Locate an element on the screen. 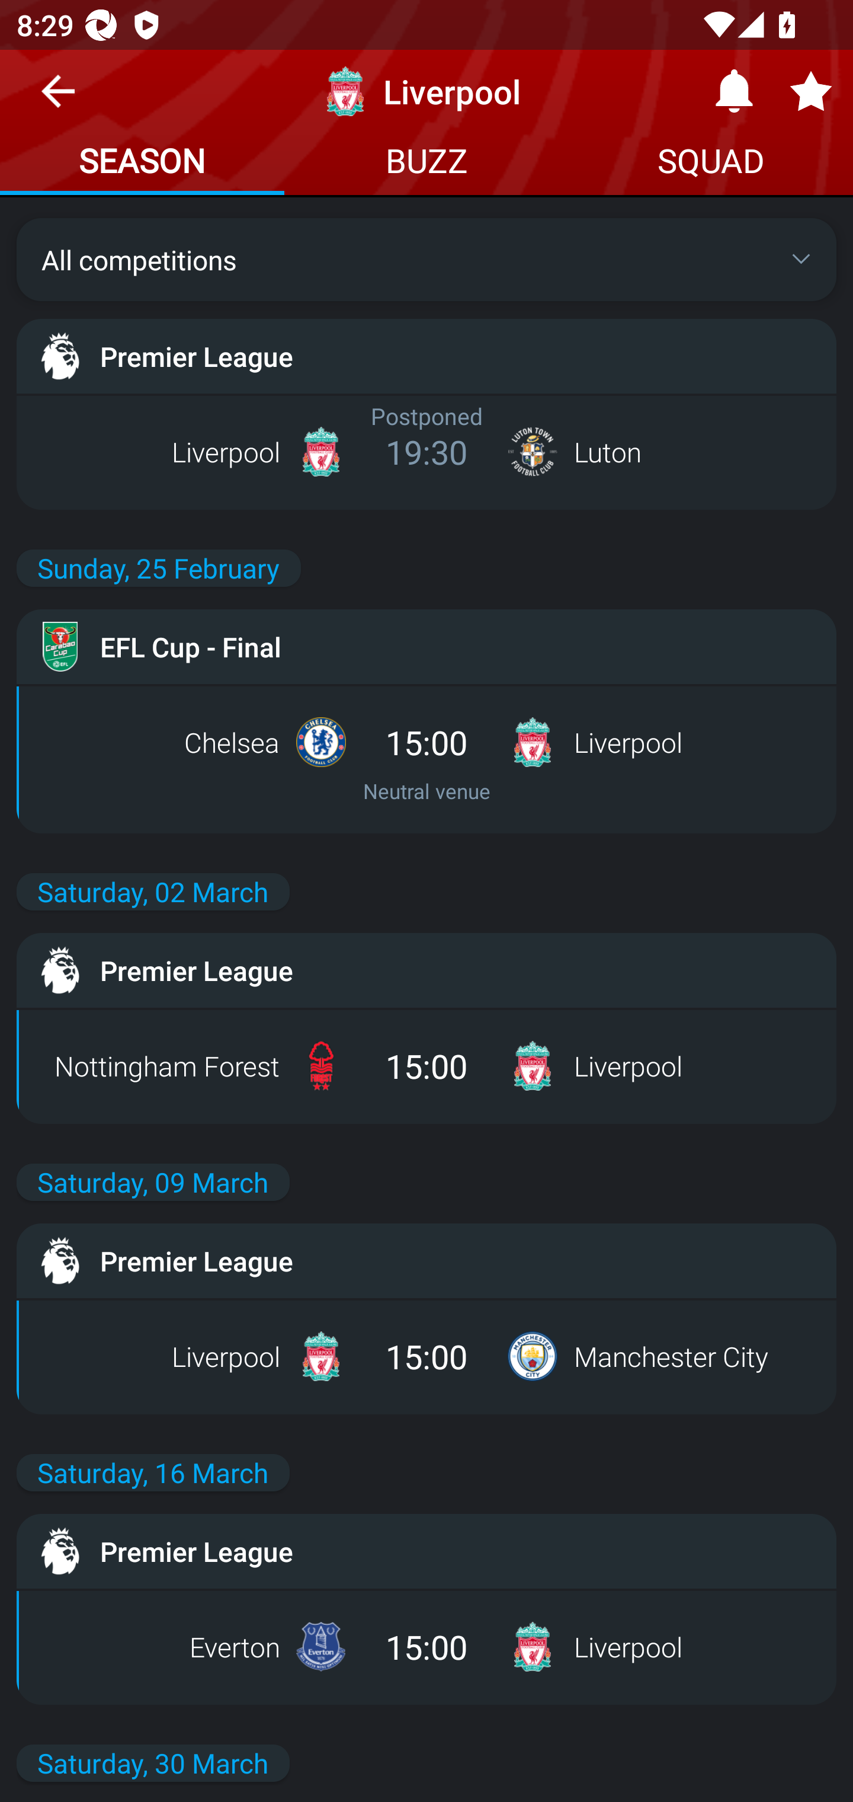 Image resolution: width=853 pixels, height=1802 pixels. Everton 15:00 Liverpool is located at coordinates (426, 1647).